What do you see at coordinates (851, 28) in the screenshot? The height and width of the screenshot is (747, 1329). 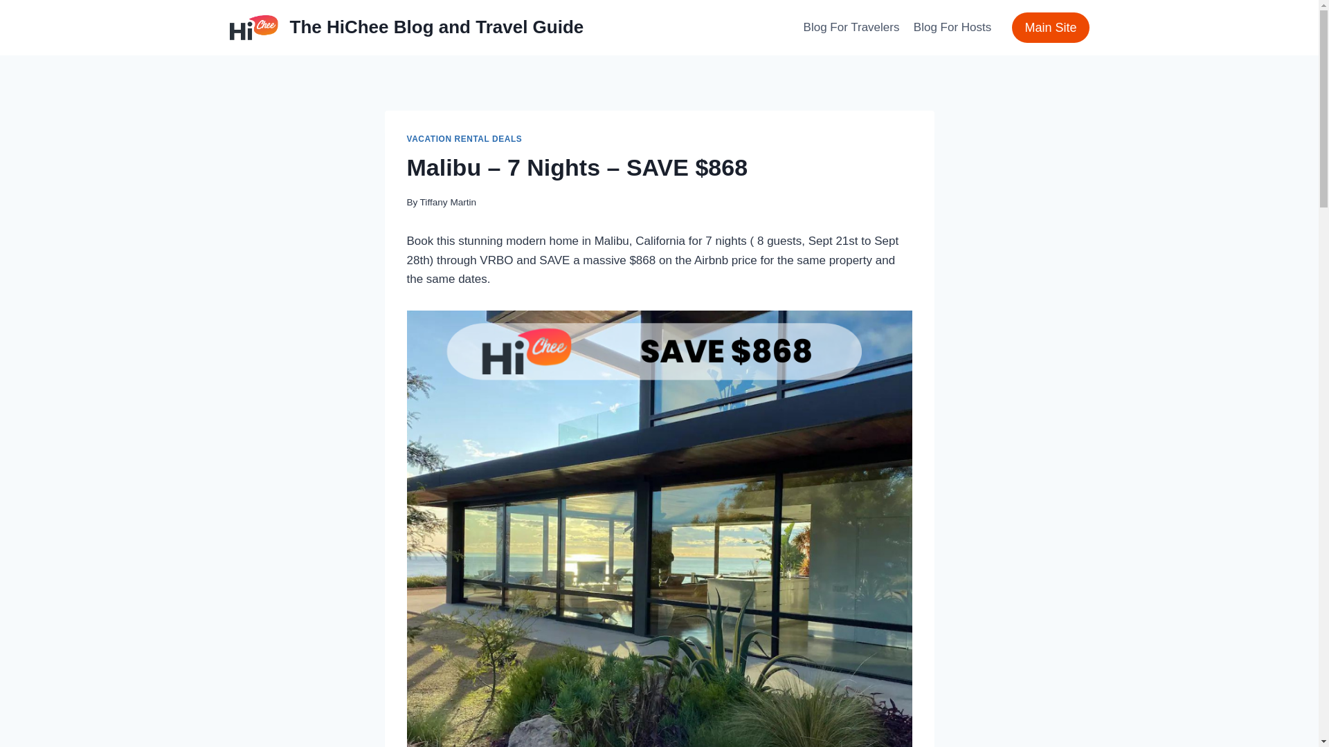 I see `Blog For Travelers` at bounding box center [851, 28].